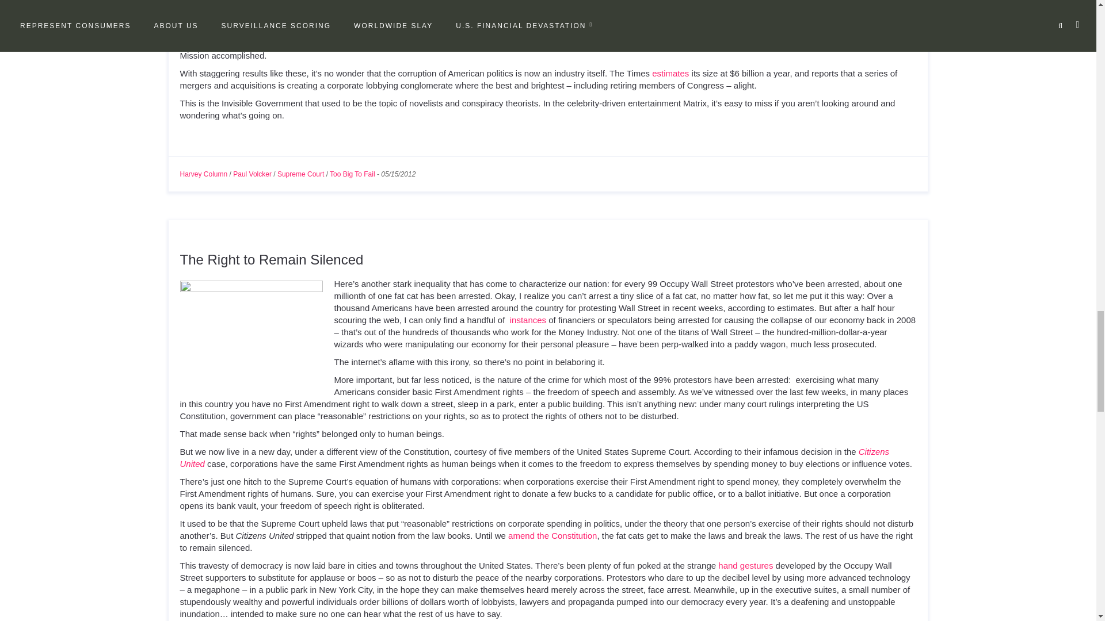 The height and width of the screenshot is (621, 1105). Describe the element at coordinates (670, 73) in the screenshot. I see `estimates` at that location.